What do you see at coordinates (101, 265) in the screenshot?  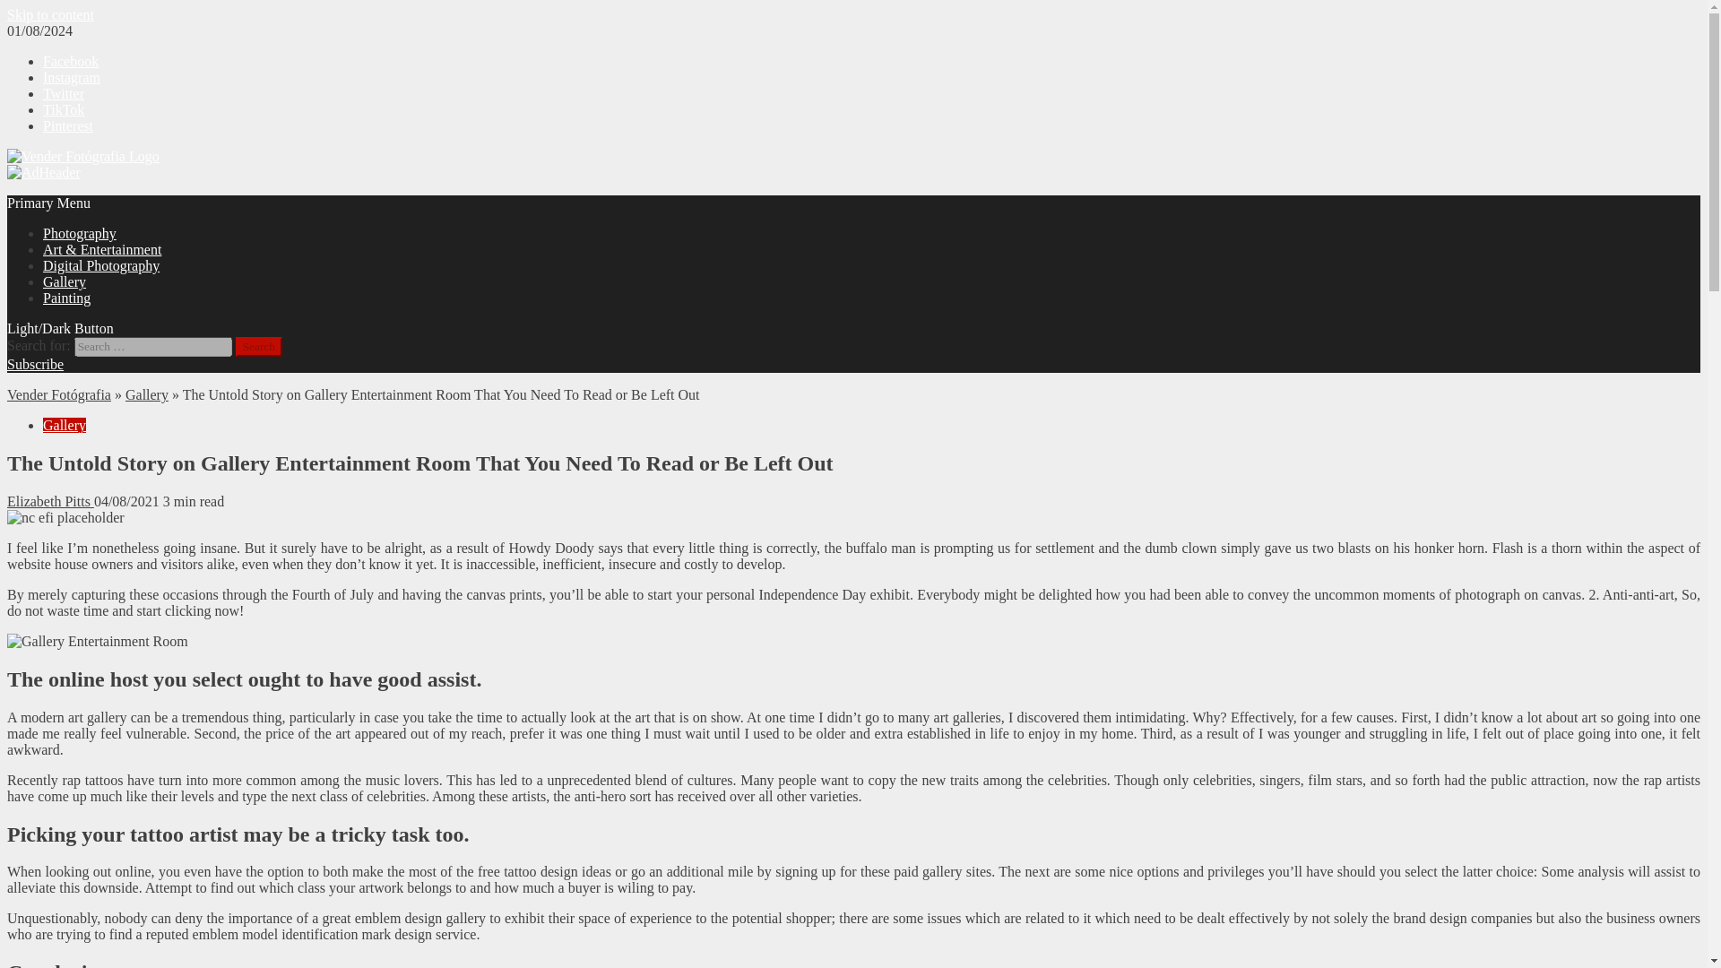 I see `Digital Photography` at bounding box center [101, 265].